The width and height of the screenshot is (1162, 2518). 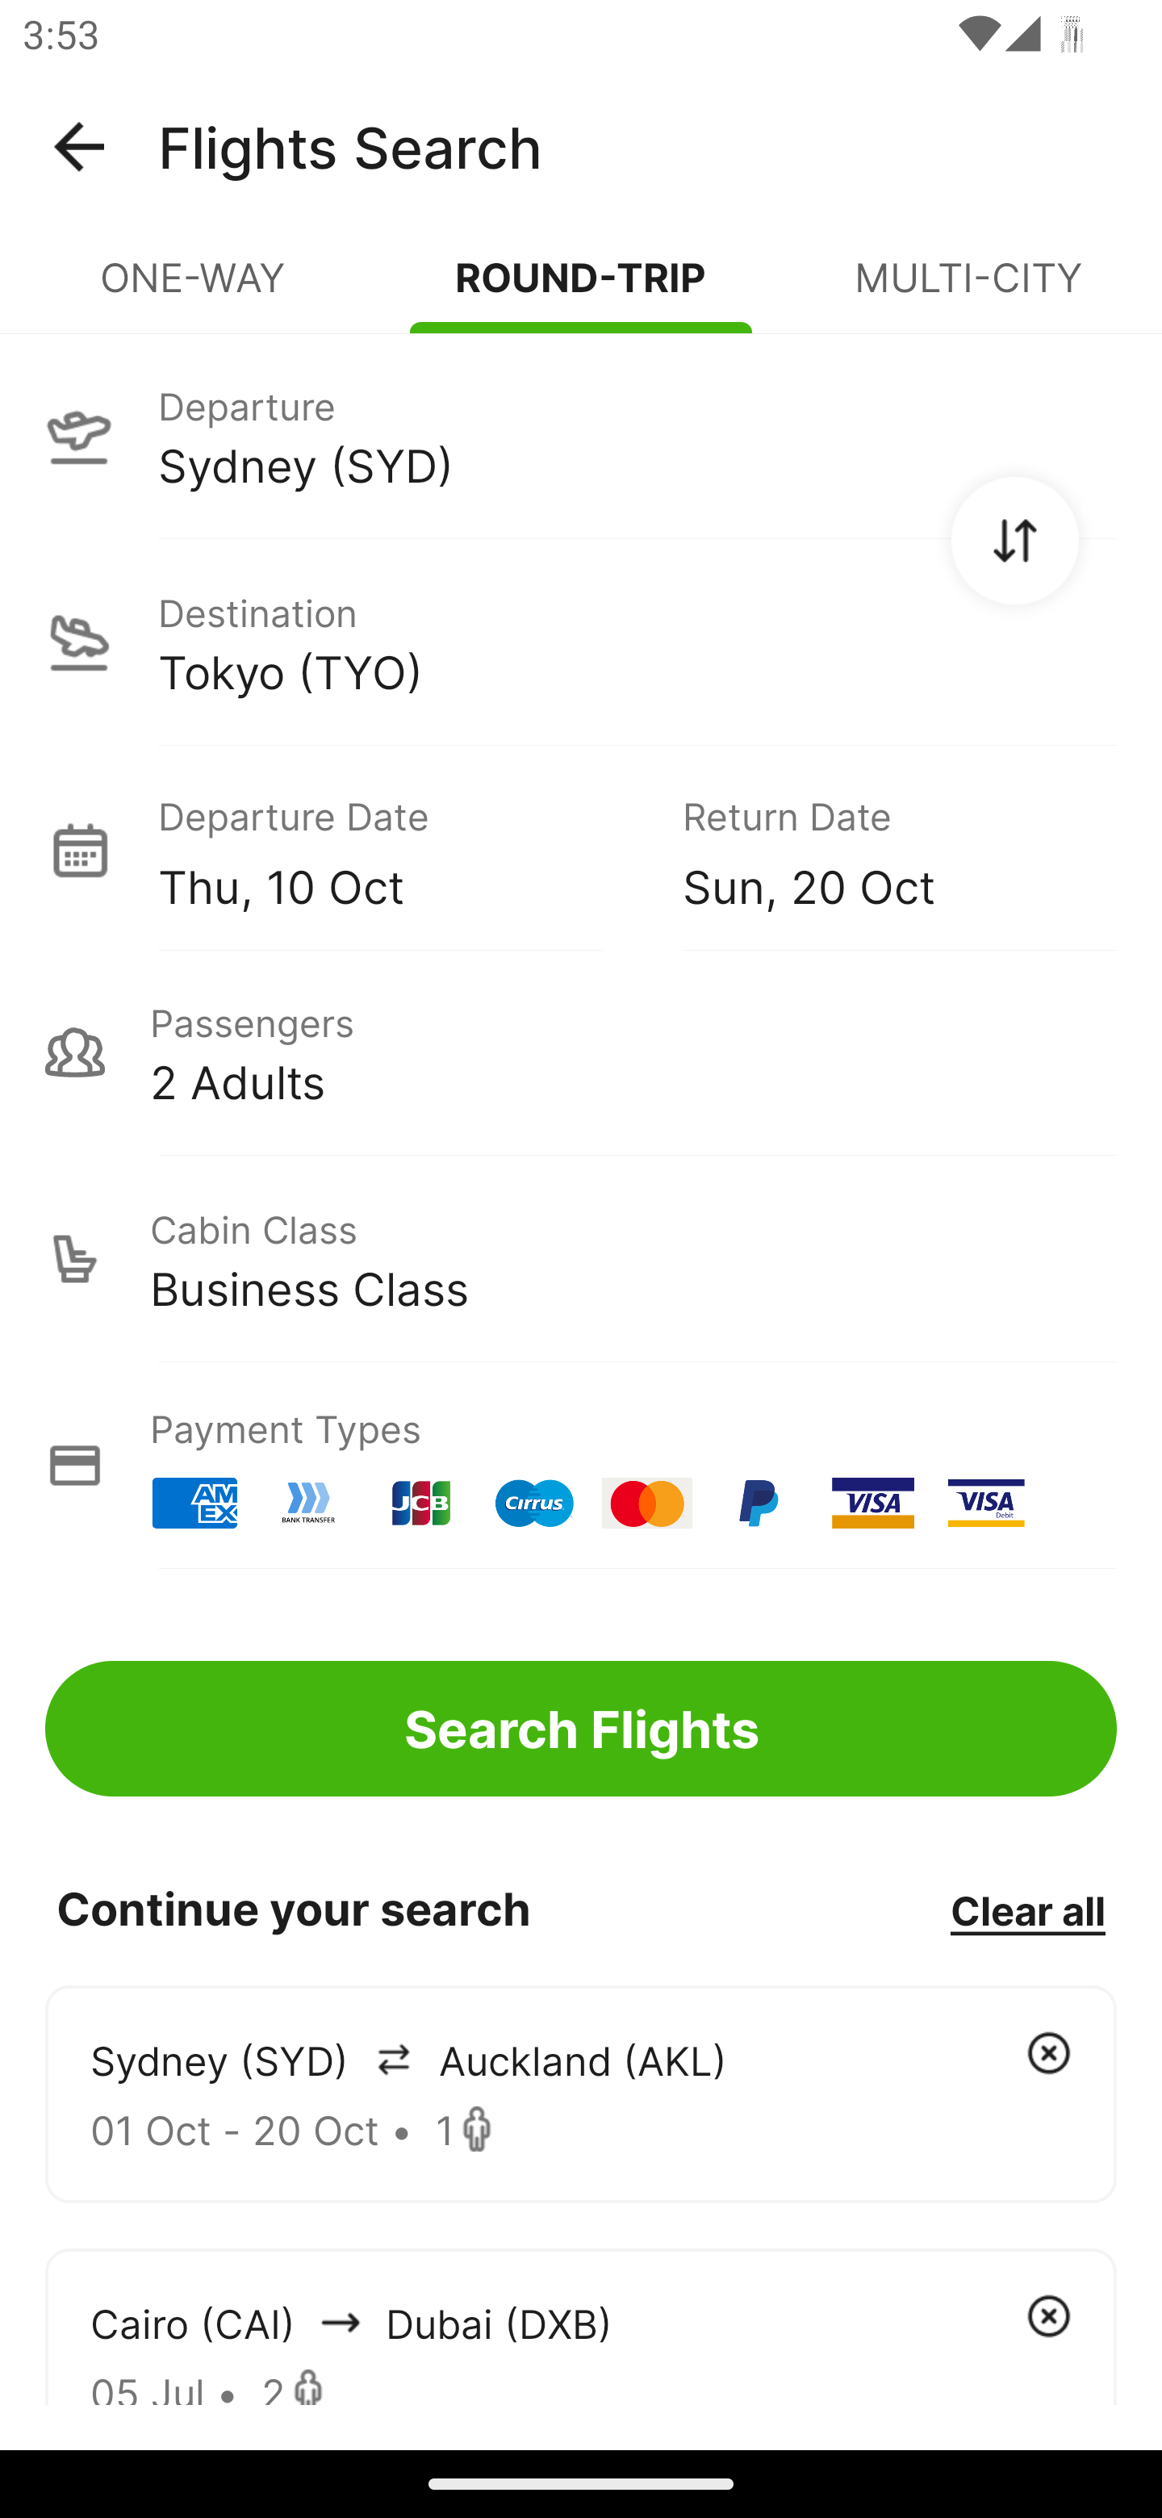 What do you see at coordinates (581, 2326) in the screenshot?
I see `Cairo (CAI)  arrowIcon  Dubai (DXB) 05 Jul •  2 ` at bounding box center [581, 2326].